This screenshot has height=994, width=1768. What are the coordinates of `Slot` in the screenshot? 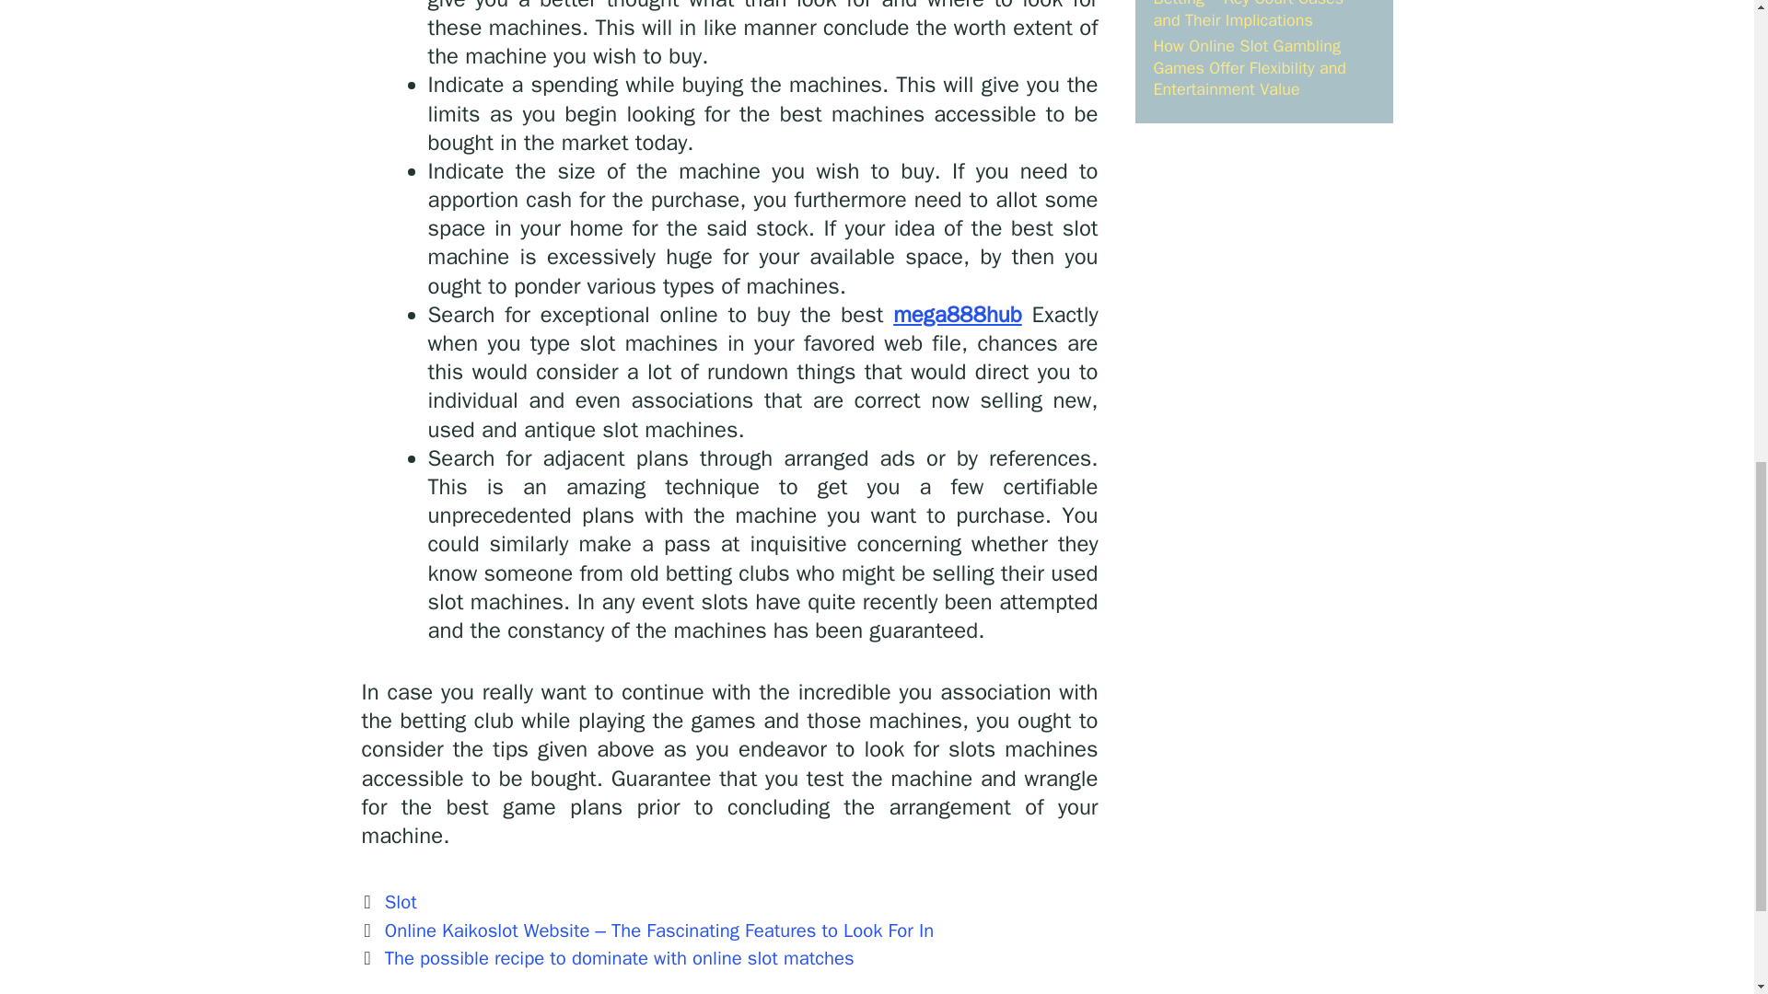 It's located at (401, 901).